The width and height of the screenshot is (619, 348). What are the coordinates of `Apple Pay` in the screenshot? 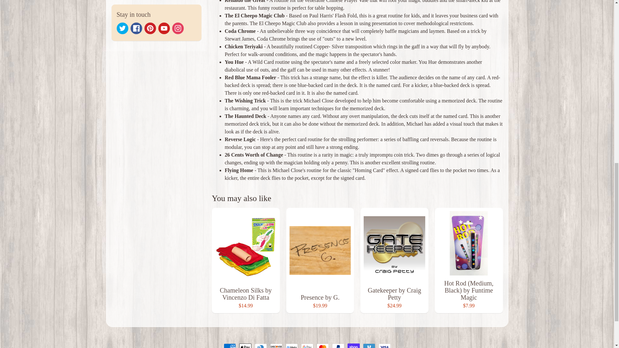 It's located at (245, 345).